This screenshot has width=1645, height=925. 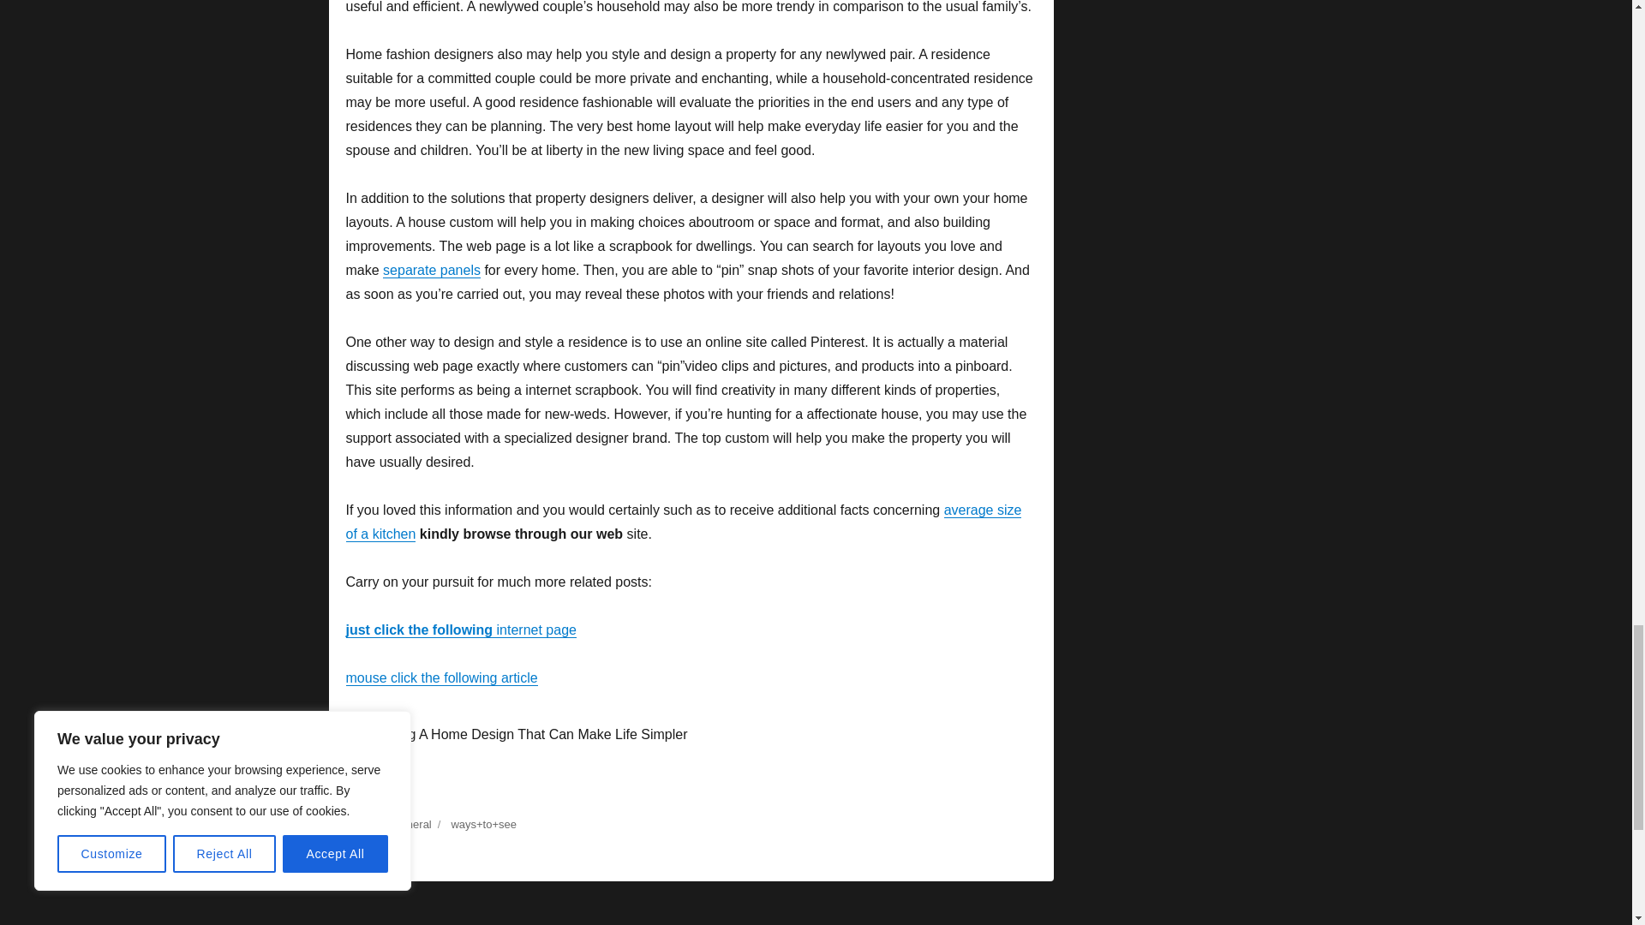 What do you see at coordinates (411, 824) in the screenshot?
I see `General` at bounding box center [411, 824].